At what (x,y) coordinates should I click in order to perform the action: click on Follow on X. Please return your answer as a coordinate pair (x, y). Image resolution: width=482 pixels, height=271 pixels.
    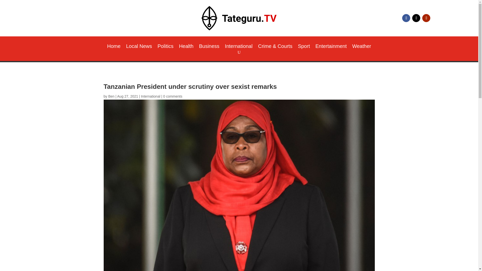
    Looking at the image, I should click on (416, 18).